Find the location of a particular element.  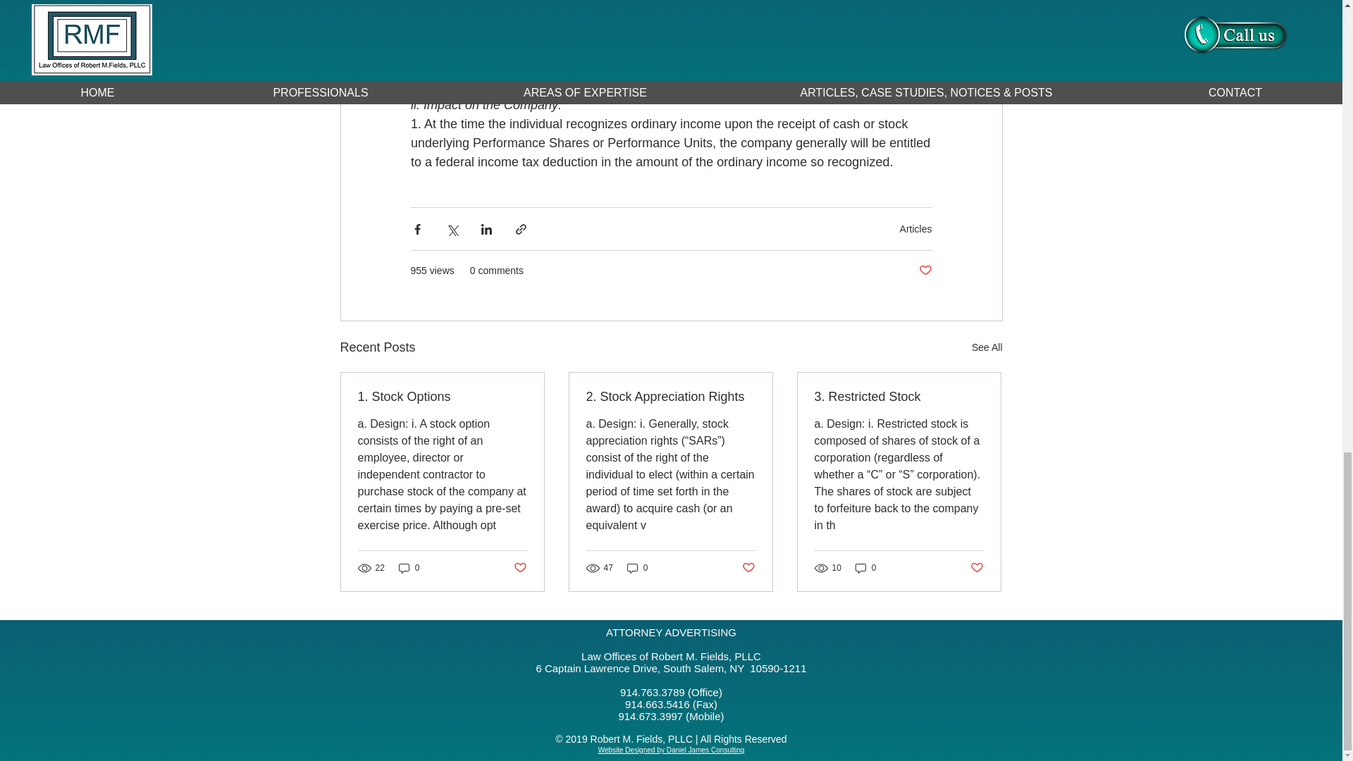

0 is located at coordinates (637, 567).